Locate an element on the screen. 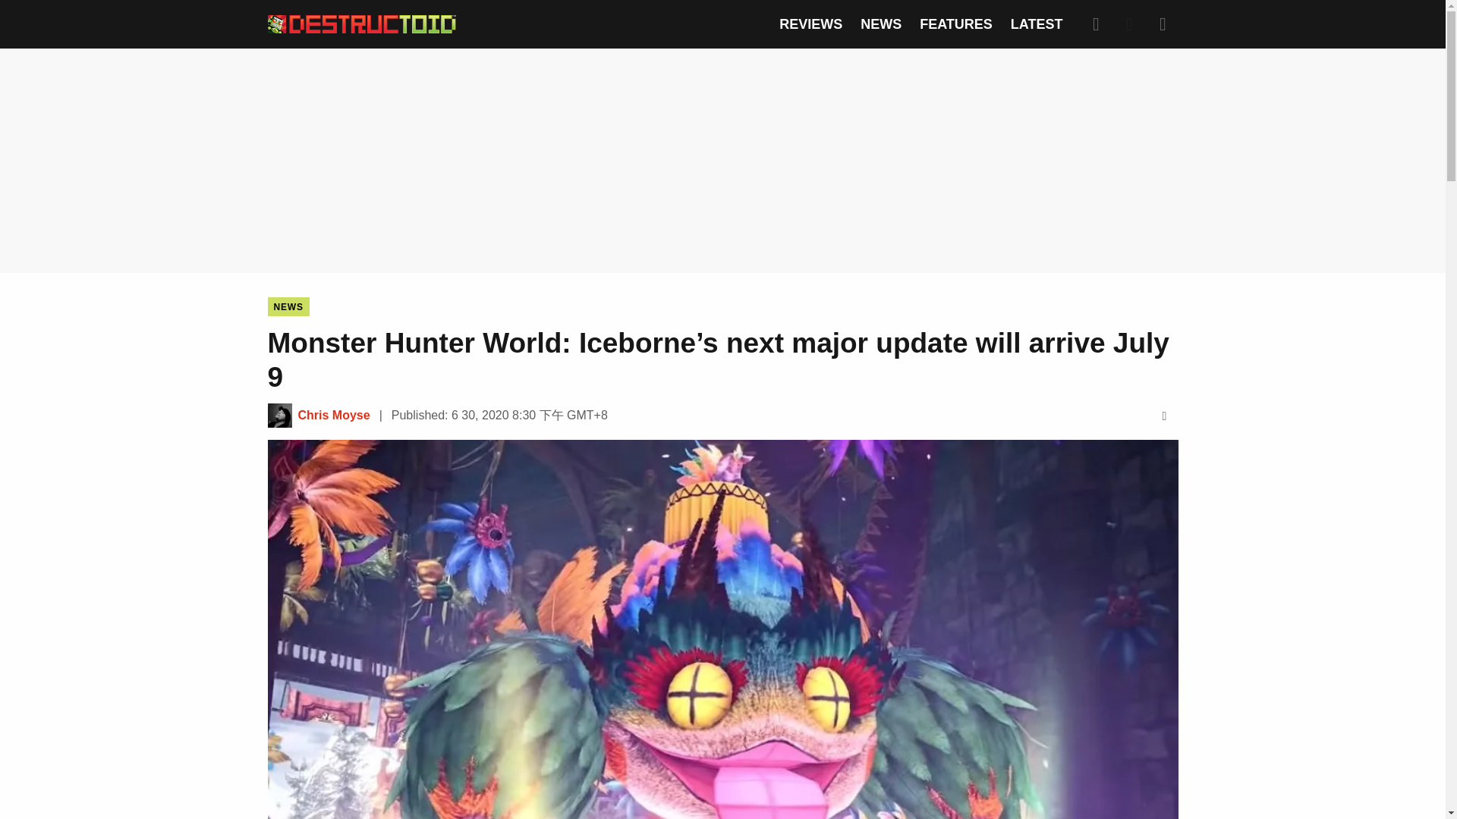 This screenshot has width=1457, height=819. NEWS is located at coordinates (881, 24).